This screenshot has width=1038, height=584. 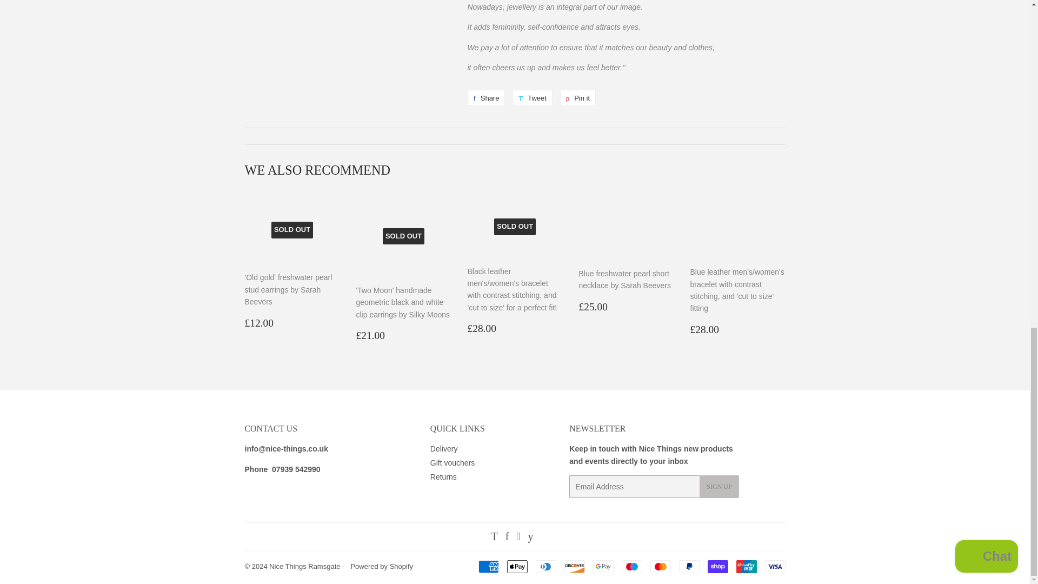 I want to click on Shop Pay, so click(x=717, y=566).